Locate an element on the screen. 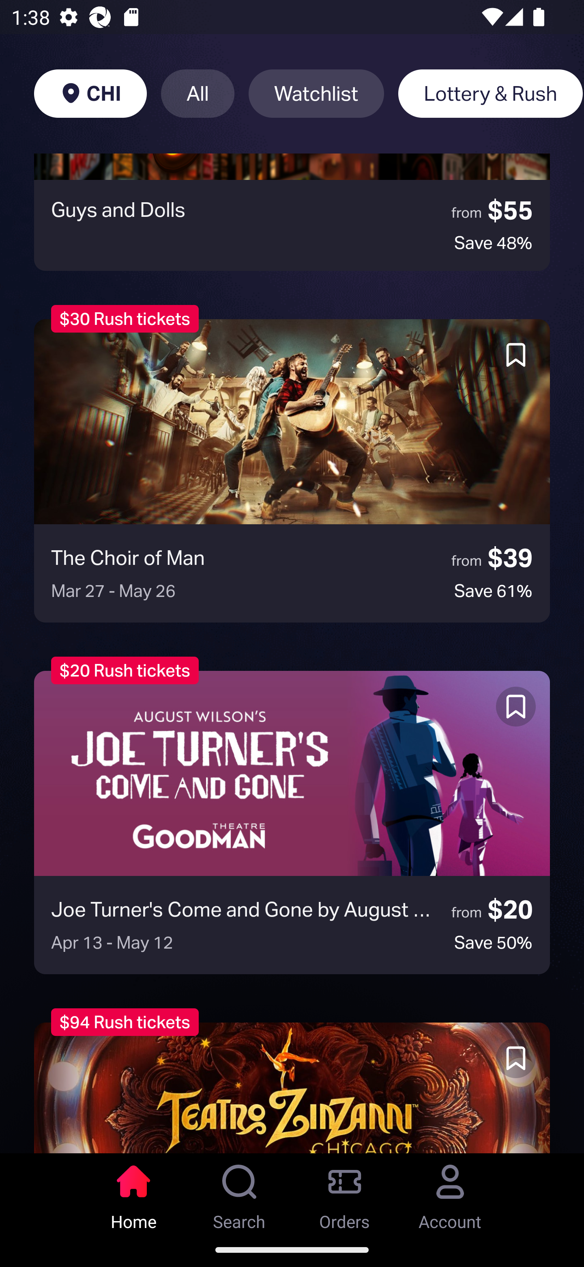 This screenshot has height=1267, width=584. The Choir of Man from $39 Mar 27 - May 26 Save 61% is located at coordinates (292, 470).